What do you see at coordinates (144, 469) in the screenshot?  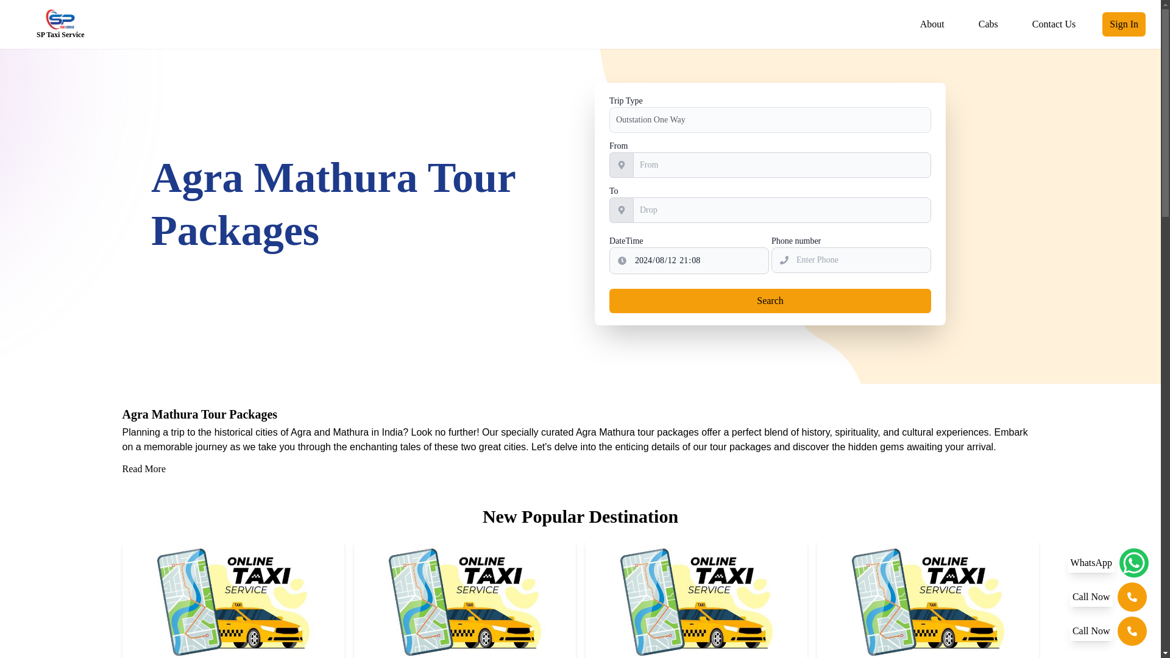 I see `Read More` at bounding box center [144, 469].